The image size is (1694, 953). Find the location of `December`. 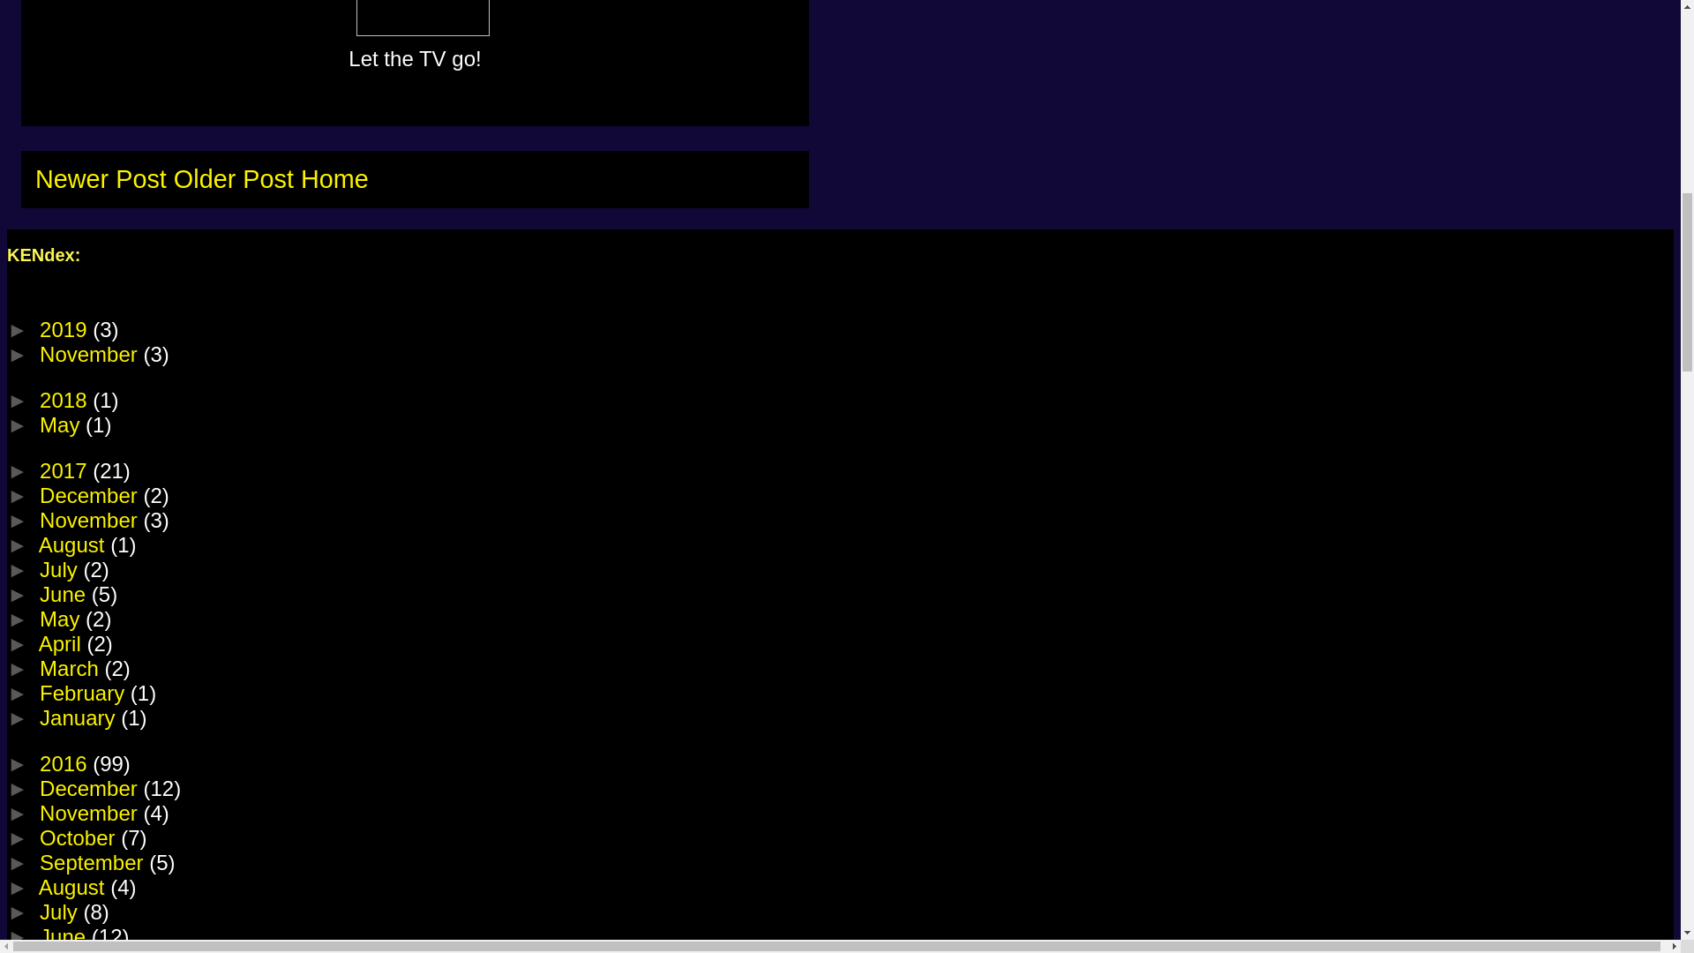

December is located at coordinates (90, 494).